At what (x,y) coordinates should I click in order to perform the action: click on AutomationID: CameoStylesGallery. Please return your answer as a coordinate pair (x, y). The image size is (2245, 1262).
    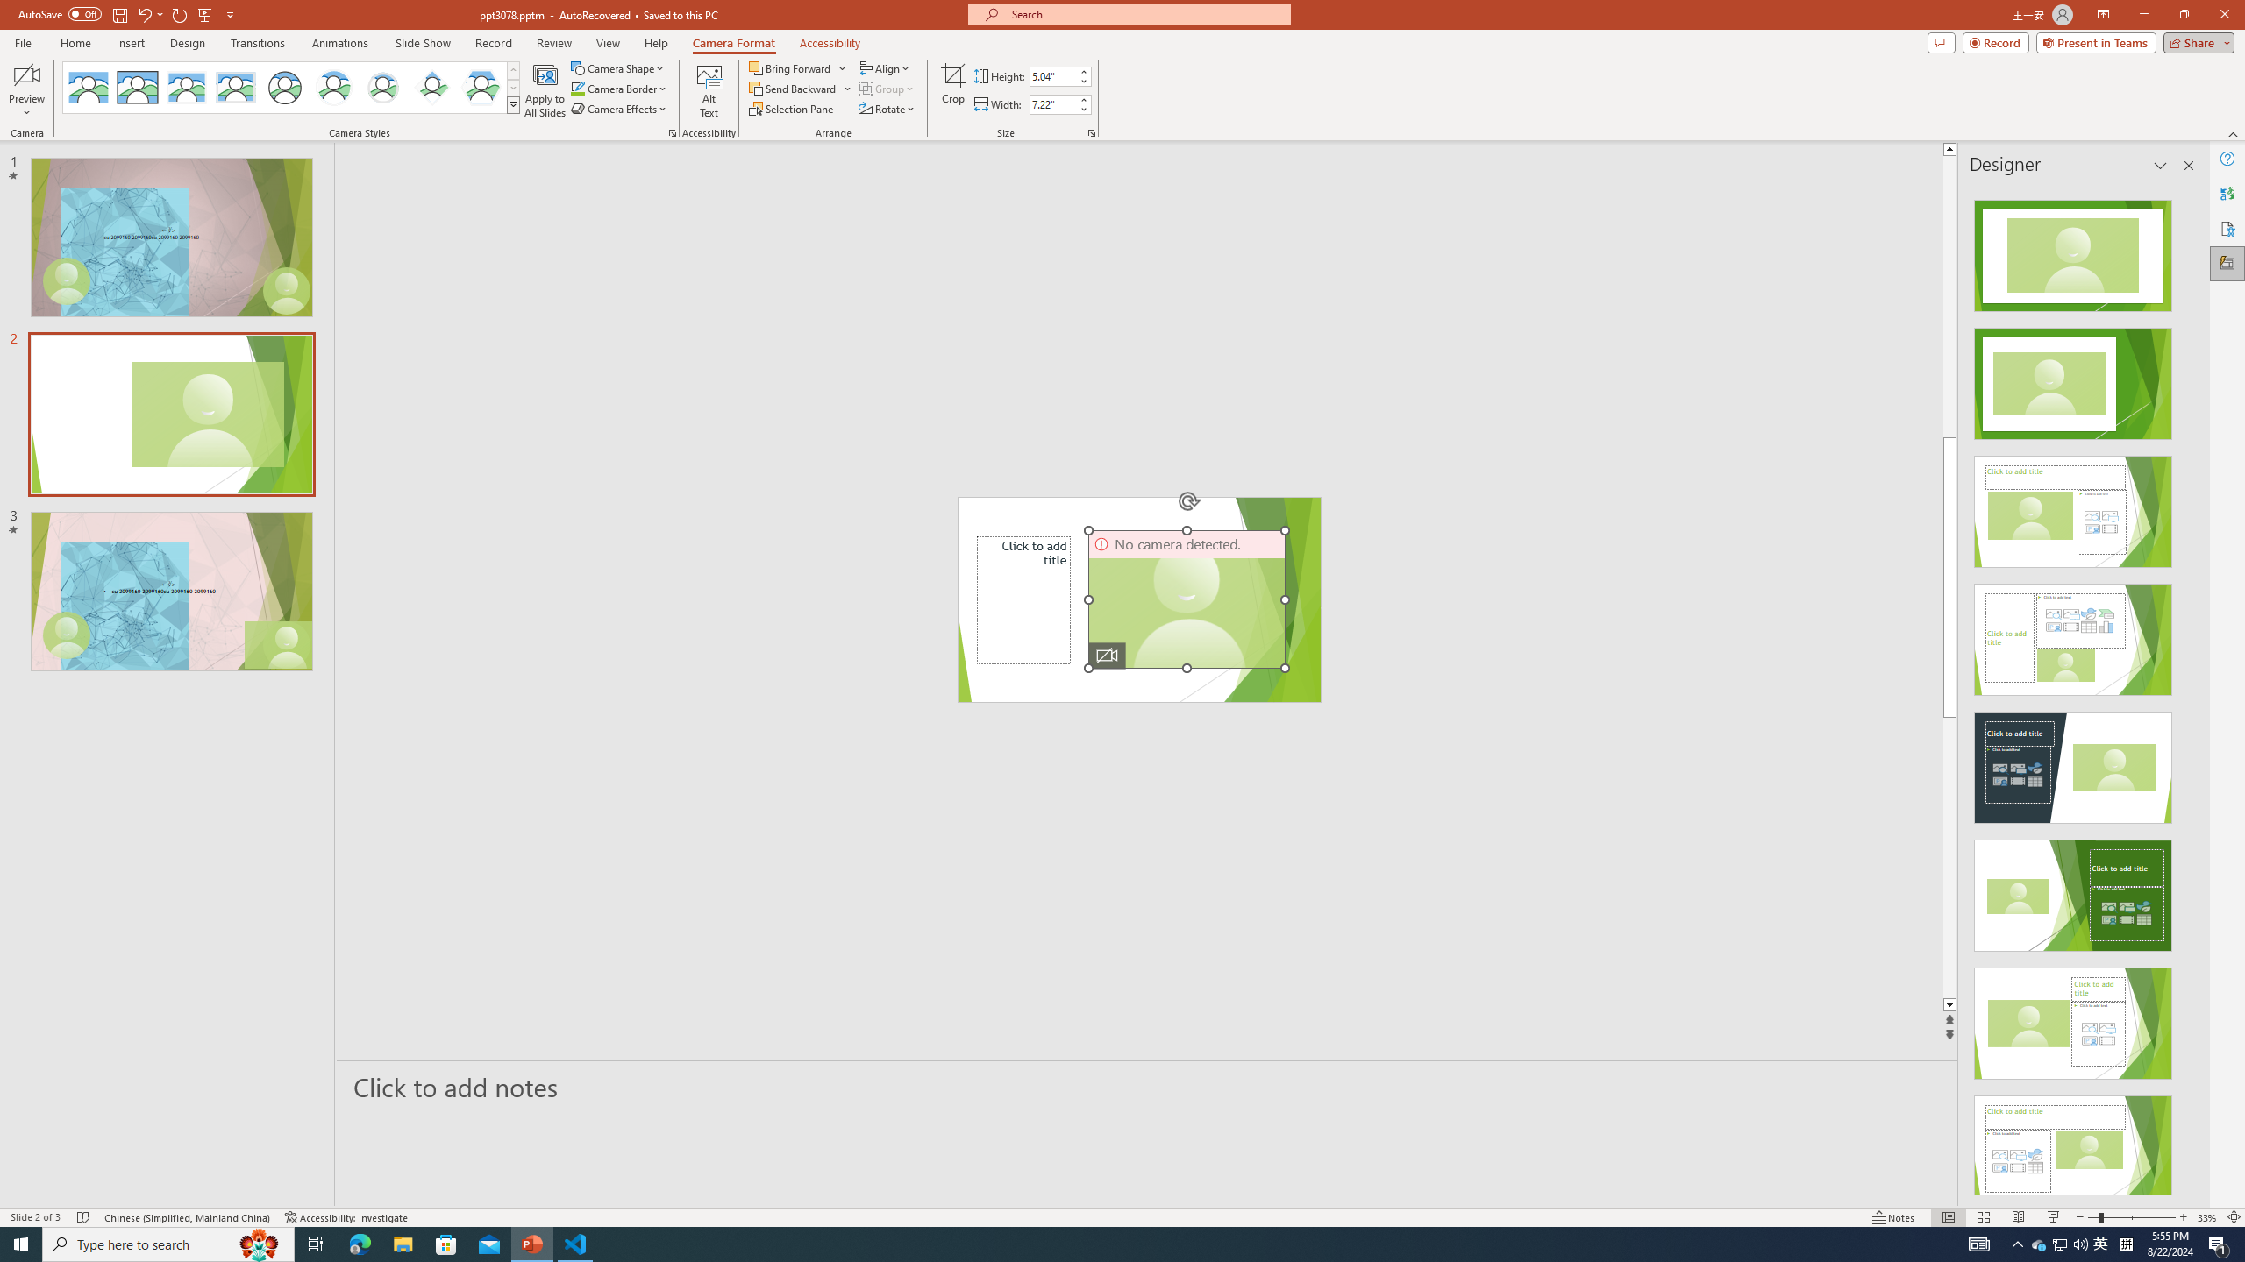
    Looking at the image, I should click on (291, 88).